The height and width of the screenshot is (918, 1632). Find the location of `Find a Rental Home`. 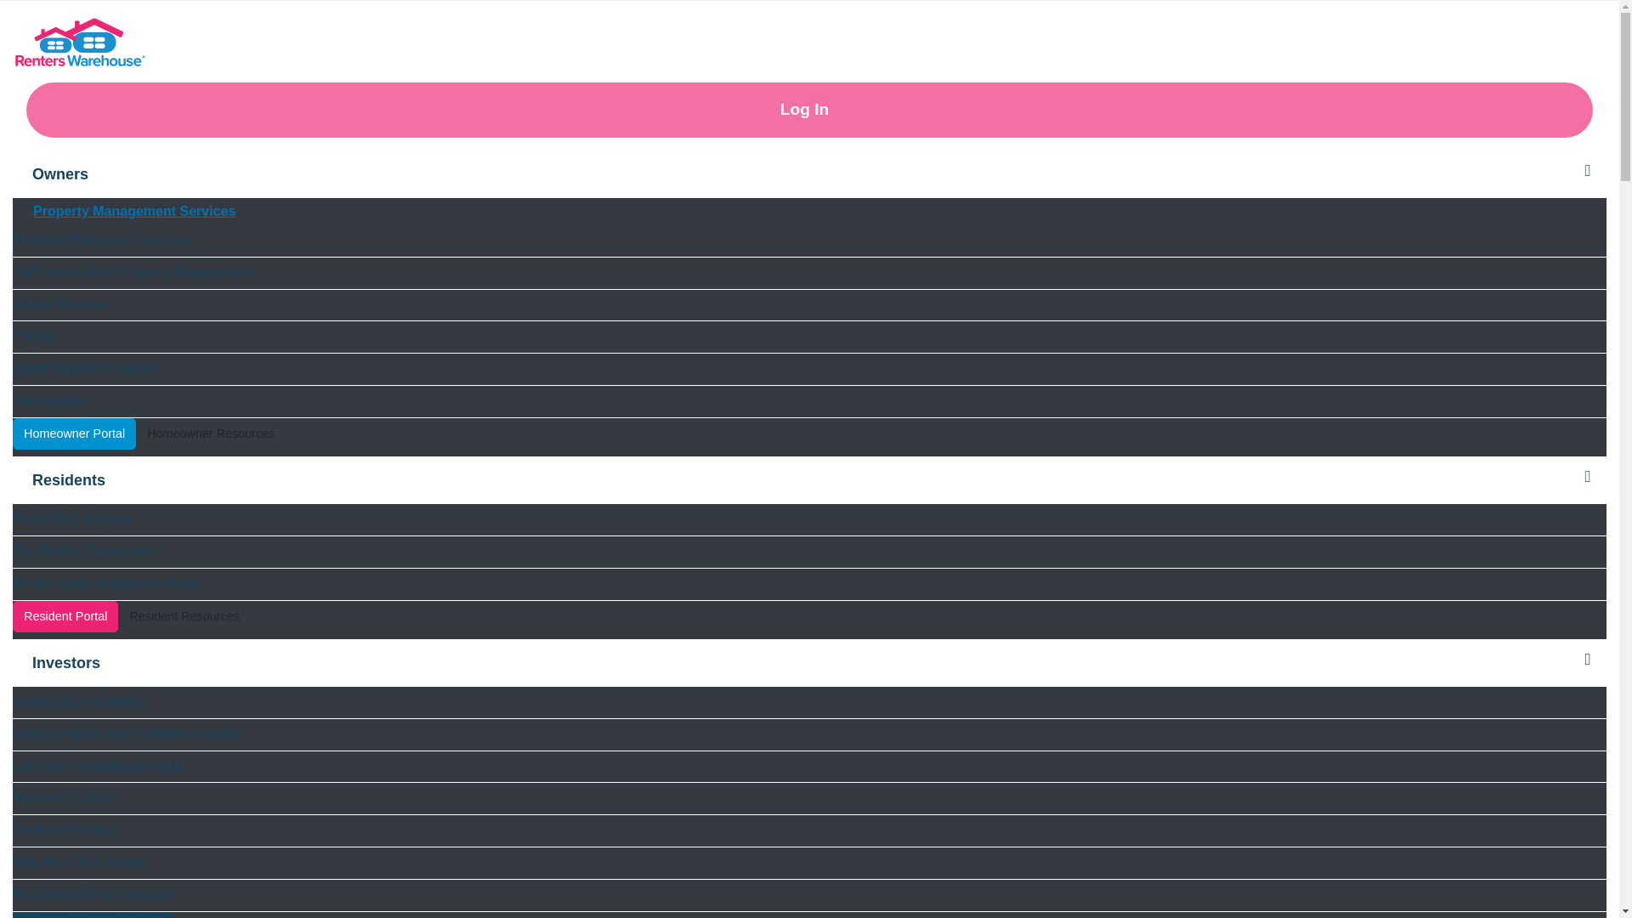

Find a Rental Home is located at coordinates (809, 518).